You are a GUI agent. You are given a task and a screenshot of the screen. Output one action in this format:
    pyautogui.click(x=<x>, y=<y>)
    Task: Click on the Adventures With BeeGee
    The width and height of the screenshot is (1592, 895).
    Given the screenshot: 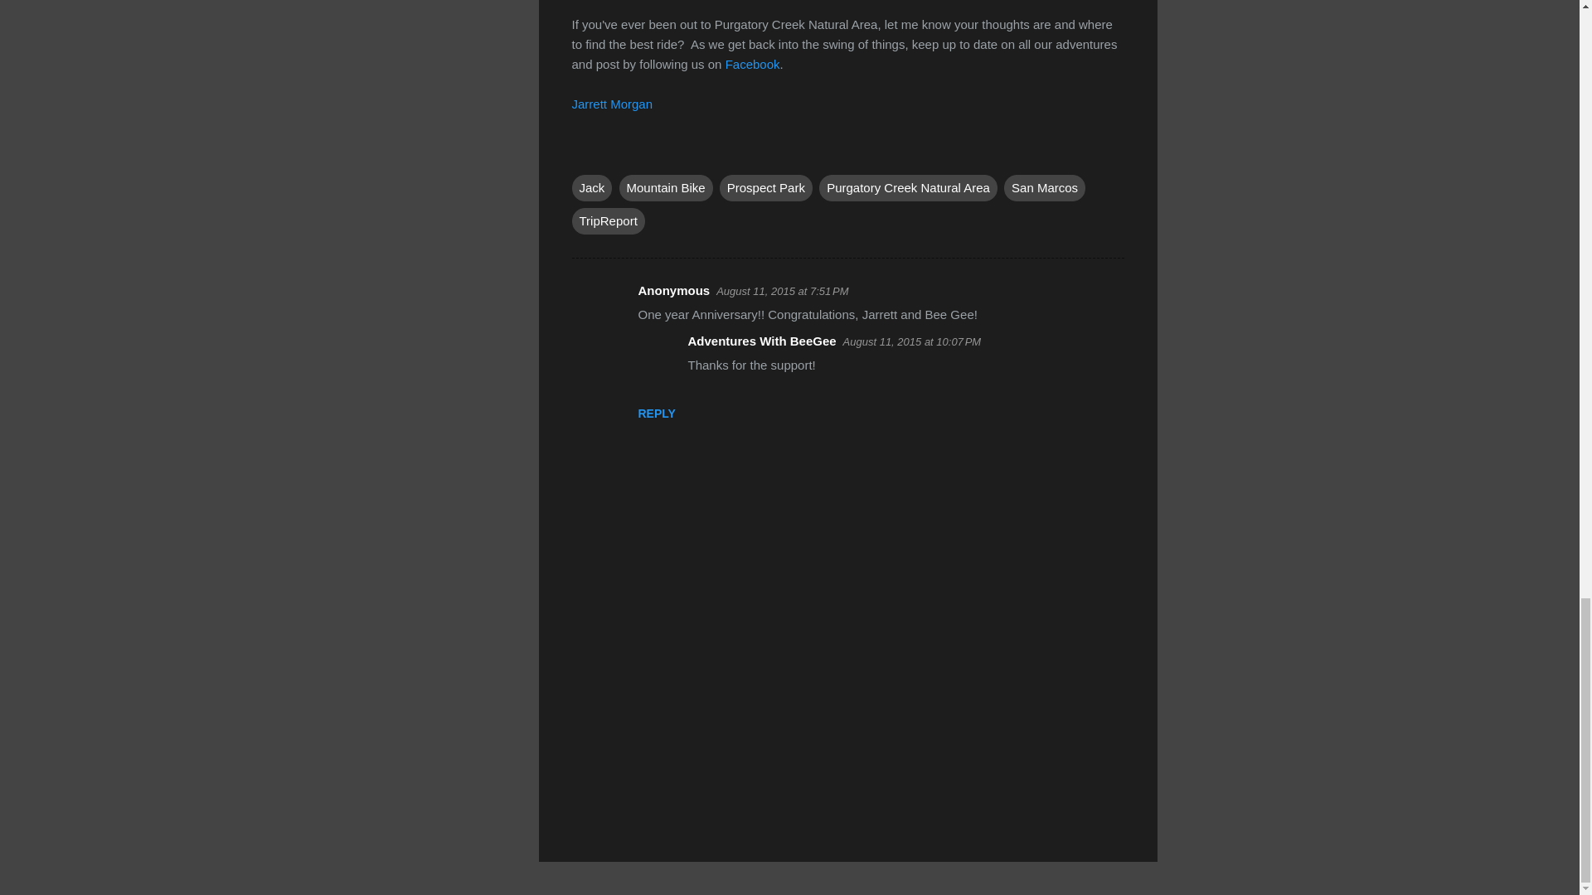 What is the action you would take?
    pyautogui.click(x=762, y=341)
    